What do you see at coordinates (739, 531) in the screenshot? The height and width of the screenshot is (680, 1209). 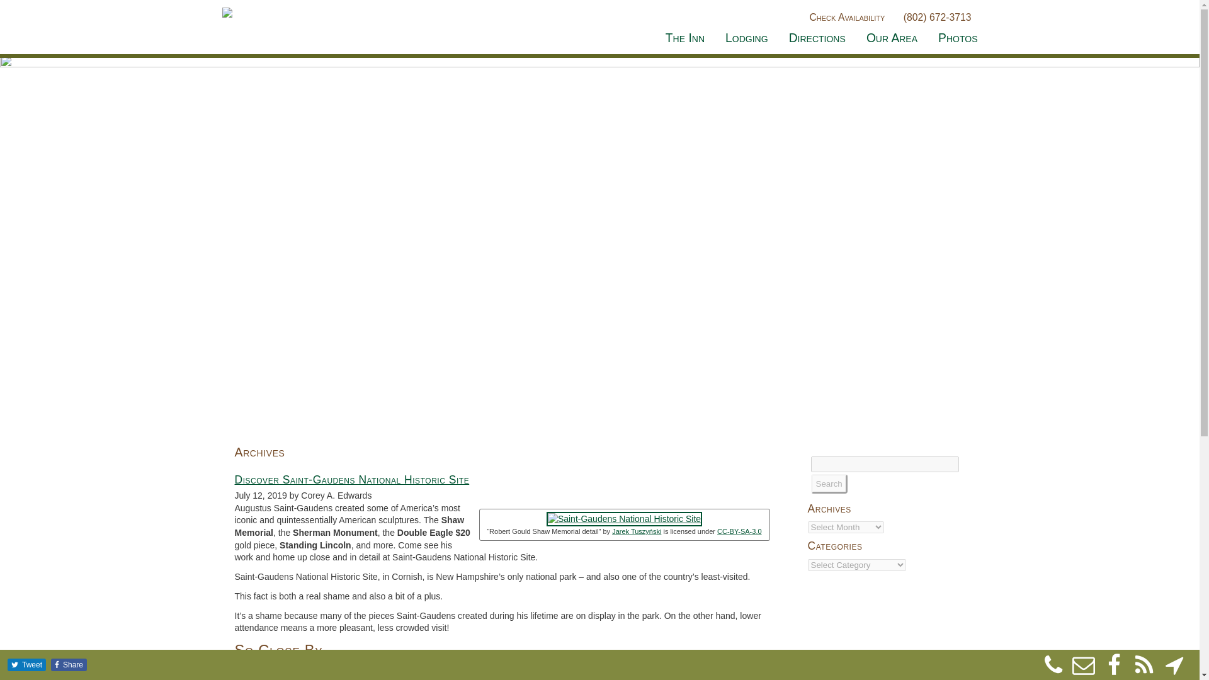 I see `CC-BY-SA-3.0` at bounding box center [739, 531].